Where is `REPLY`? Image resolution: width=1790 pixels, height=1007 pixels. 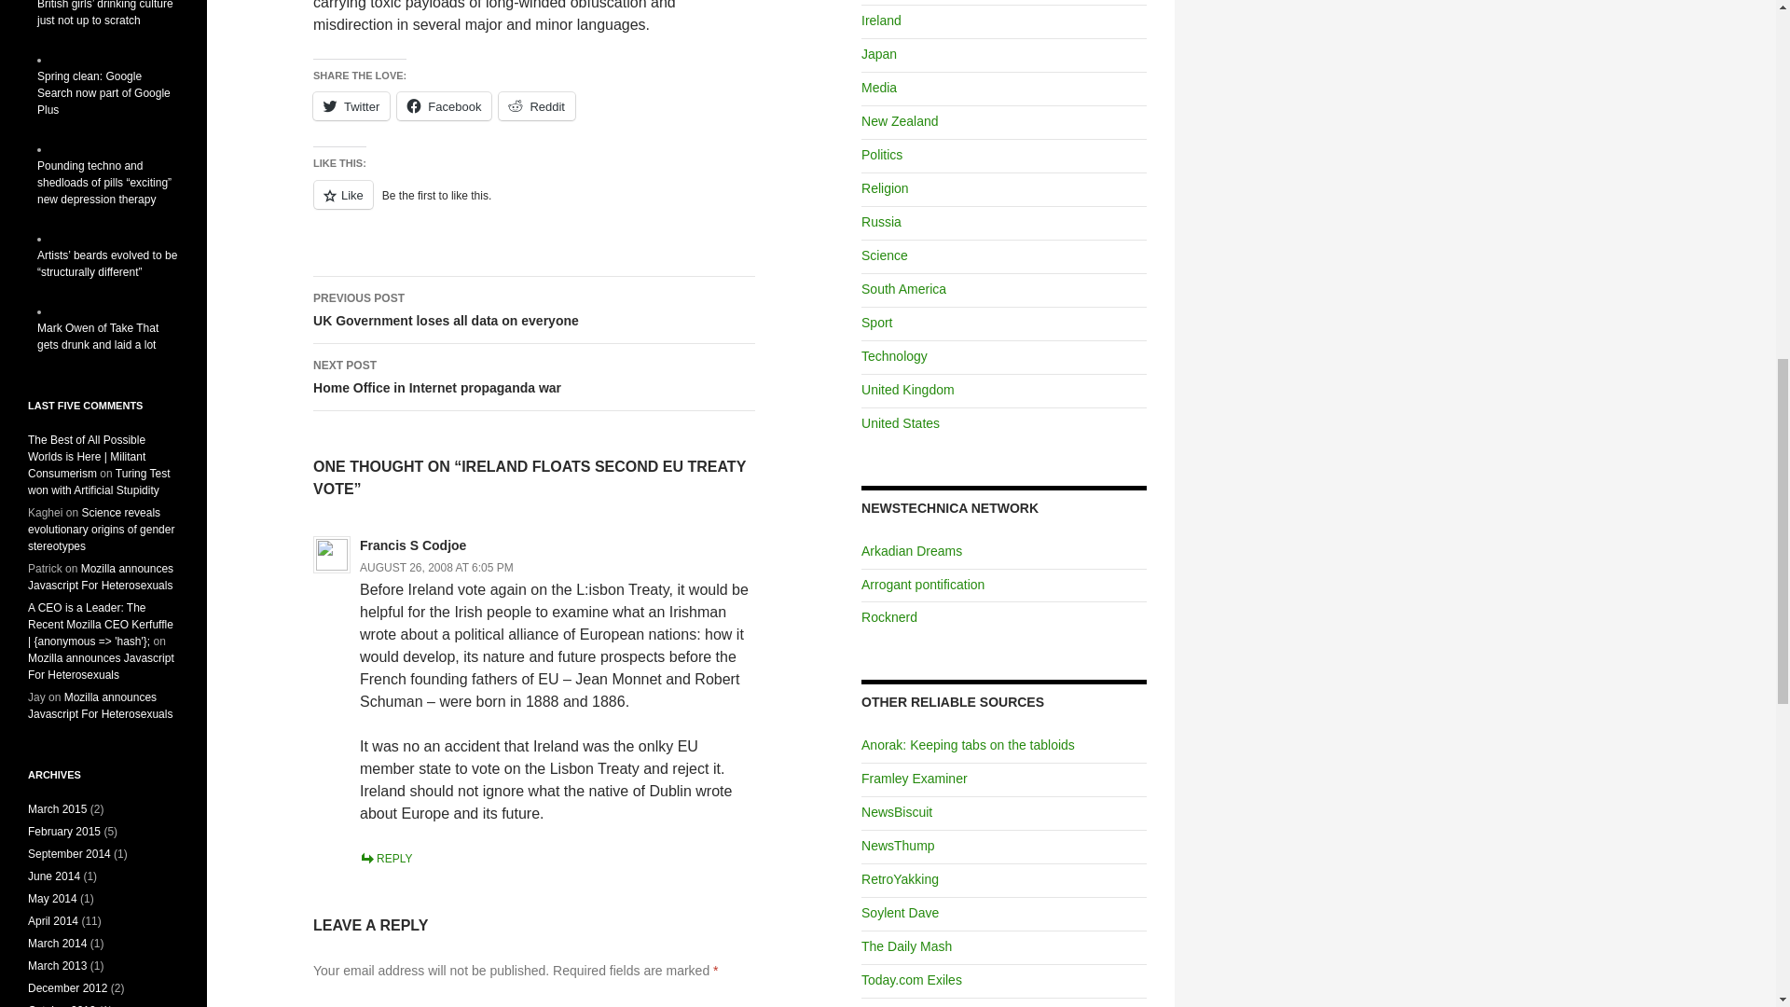 REPLY is located at coordinates (897, 811).